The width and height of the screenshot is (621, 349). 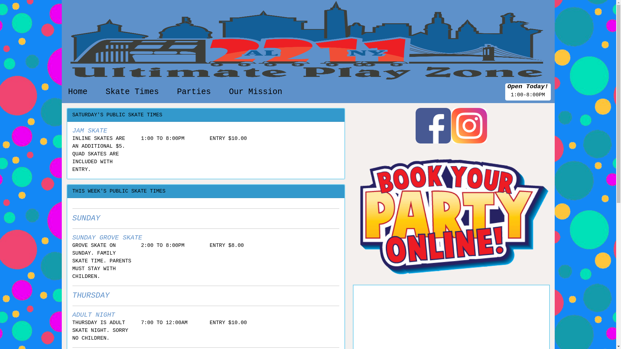 I want to click on Parties, so click(x=194, y=92).